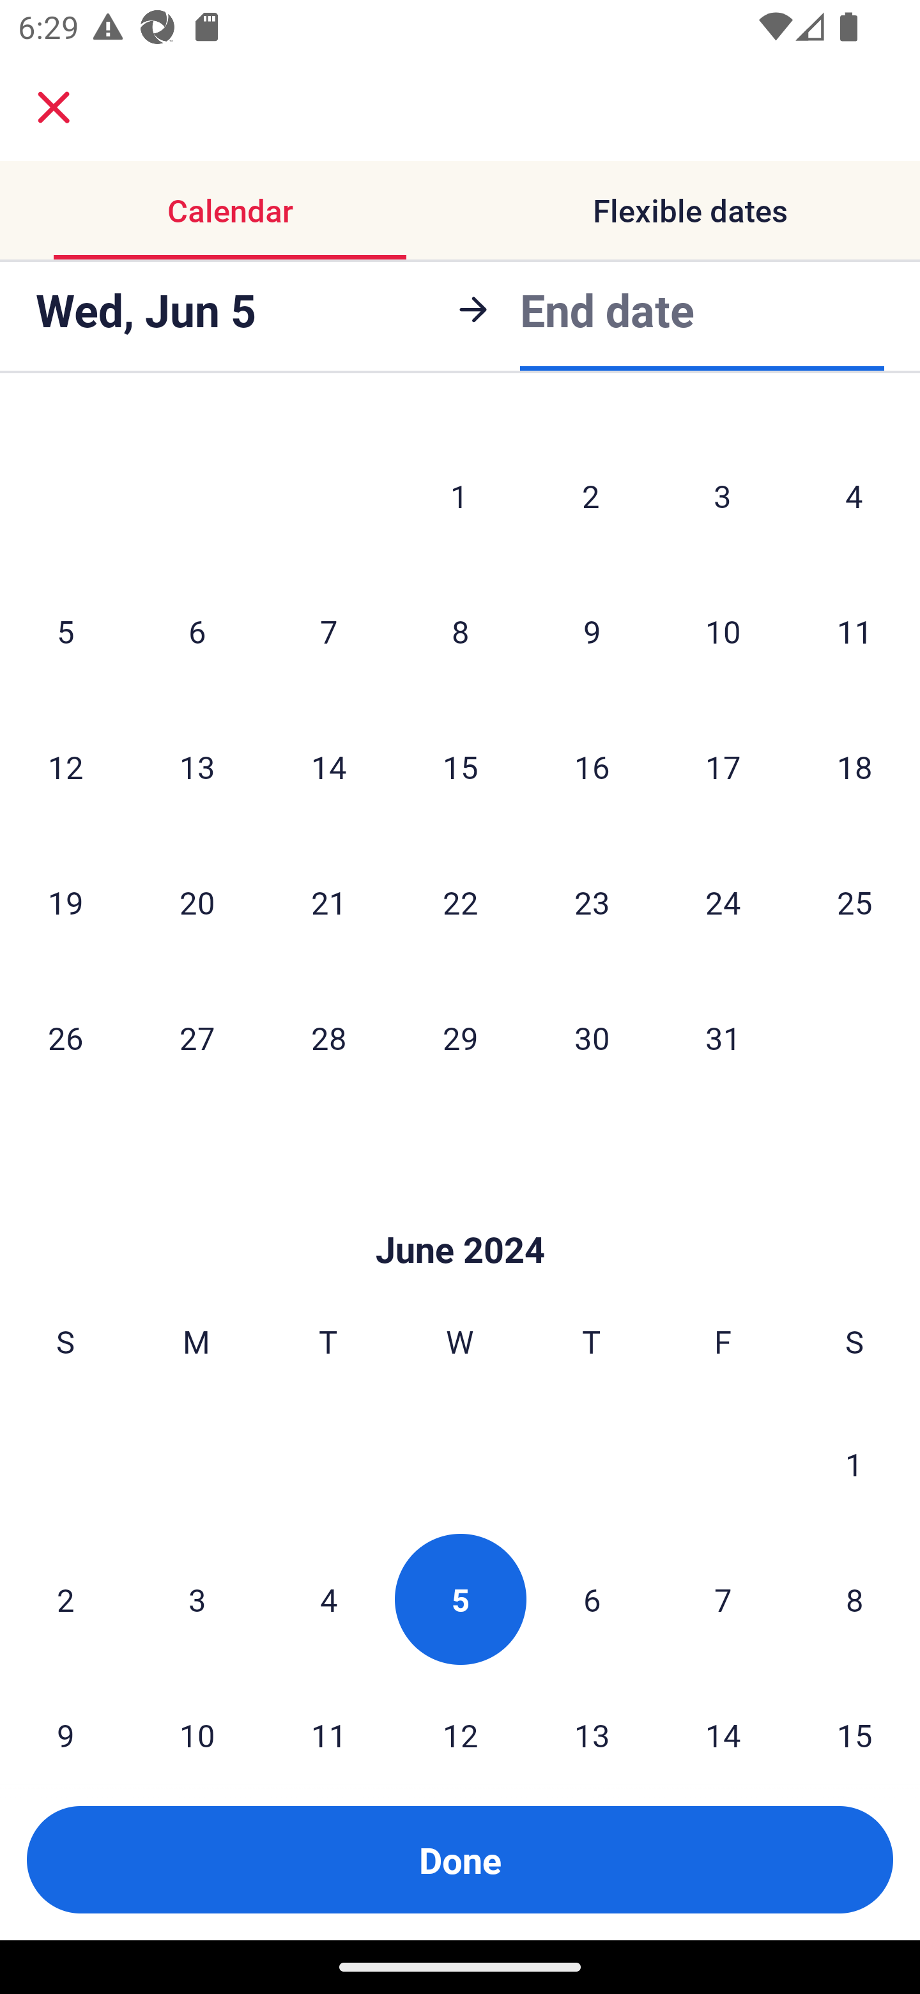 The image size is (920, 1994). Describe the element at coordinates (328, 1038) in the screenshot. I see `28 Tuesday, May 28, 2024` at that location.